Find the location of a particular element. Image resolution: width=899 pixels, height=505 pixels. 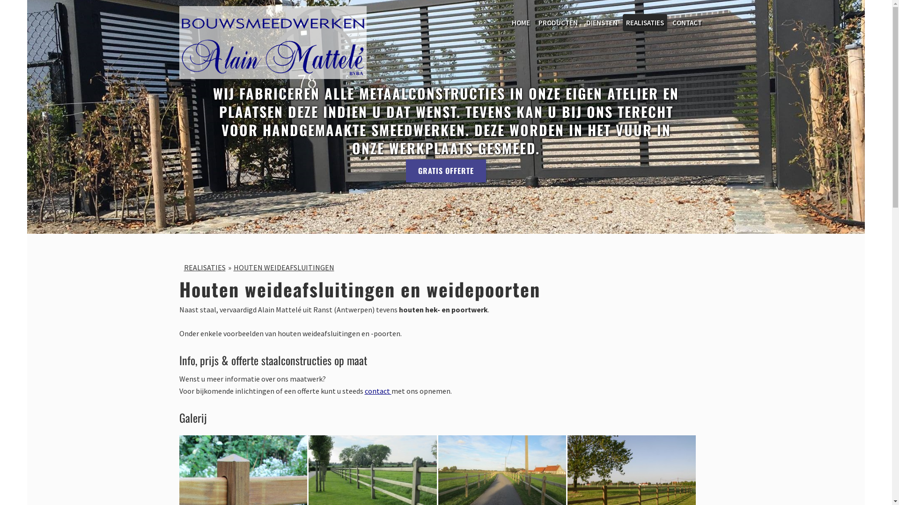

CONTACT is located at coordinates (687, 22).